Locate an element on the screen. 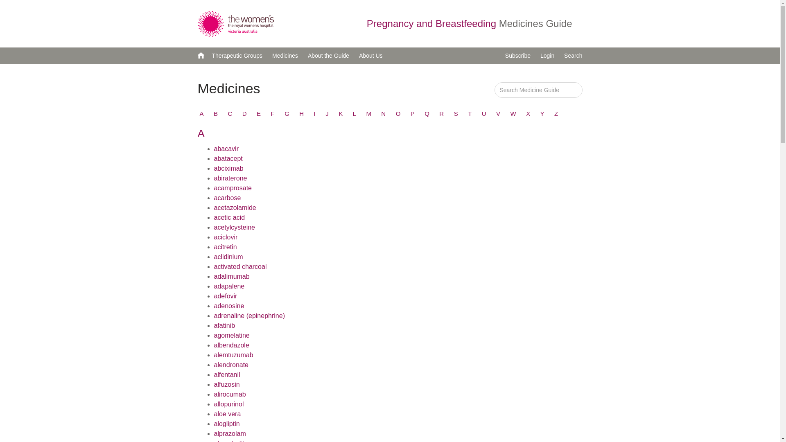 This screenshot has height=442, width=786. adefovir is located at coordinates (225, 296).